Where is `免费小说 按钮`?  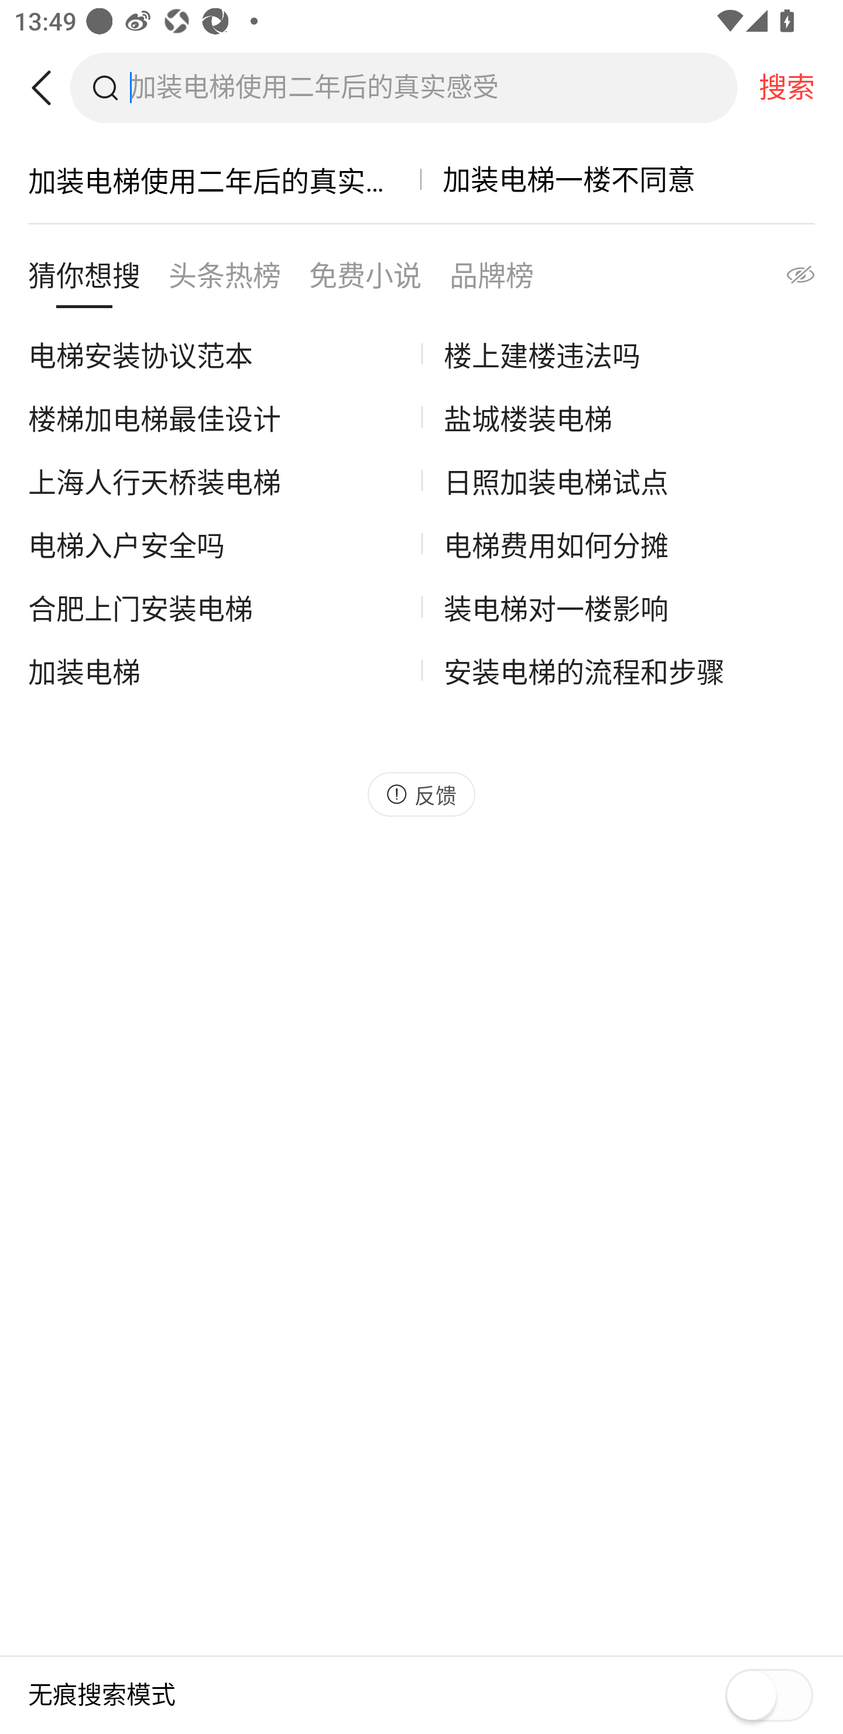
免费小说 按钮 is located at coordinates (365, 281).